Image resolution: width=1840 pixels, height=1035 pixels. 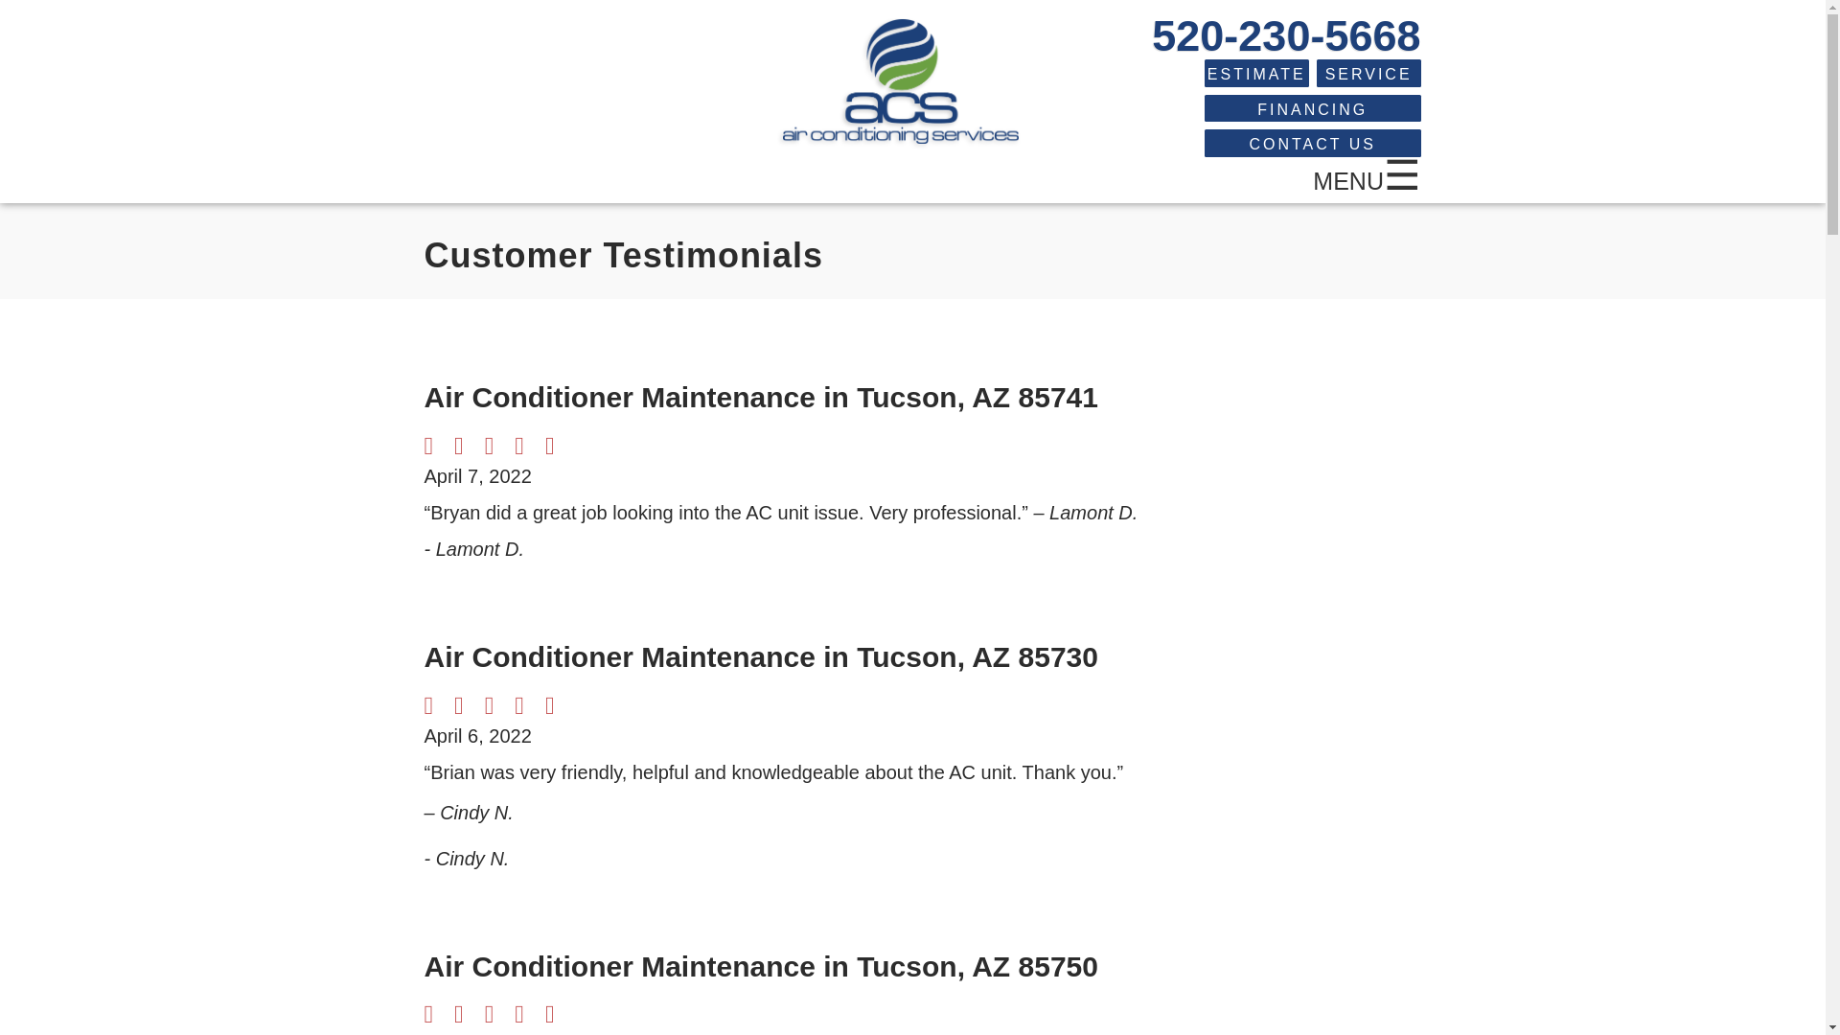 I want to click on CONTACT US, so click(x=1313, y=144).